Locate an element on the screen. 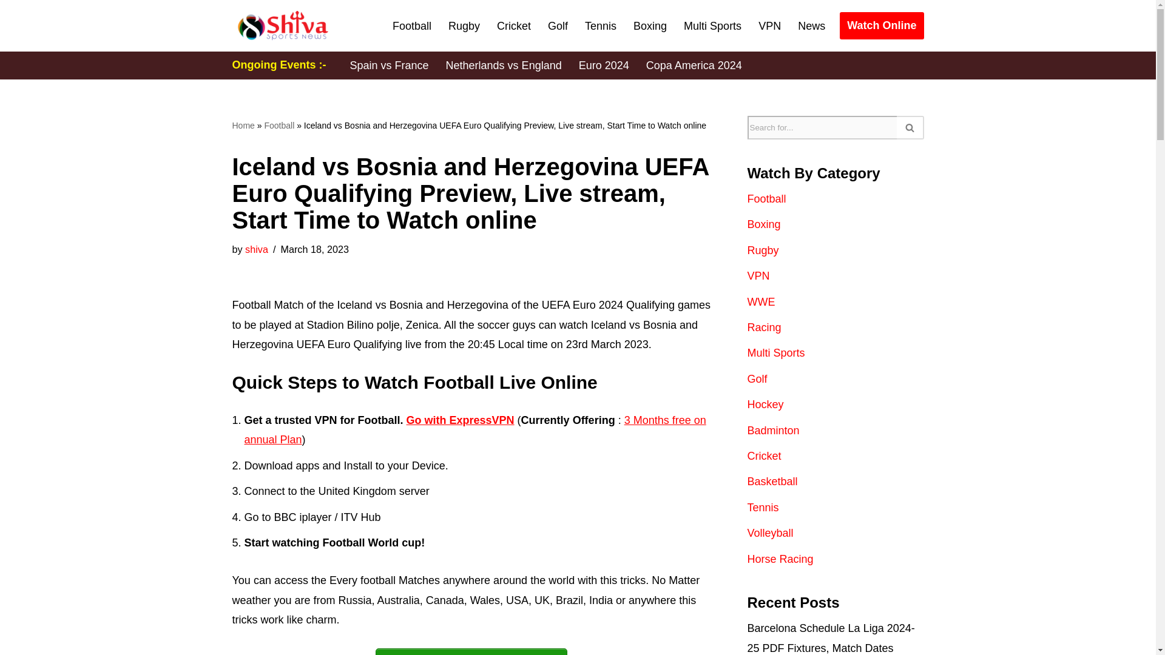 The width and height of the screenshot is (1165, 655). Home is located at coordinates (243, 125).